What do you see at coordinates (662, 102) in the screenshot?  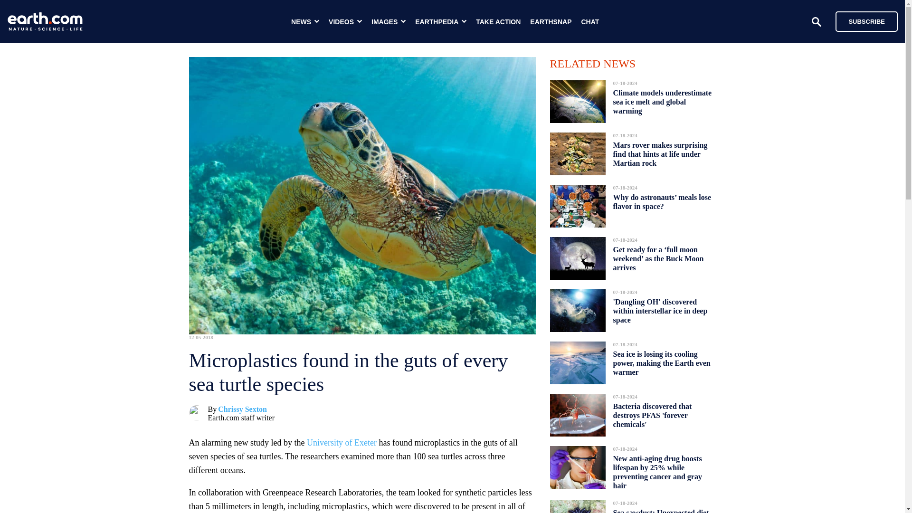 I see `Climate models underestimate sea ice melt and global warming` at bounding box center [662, 102].